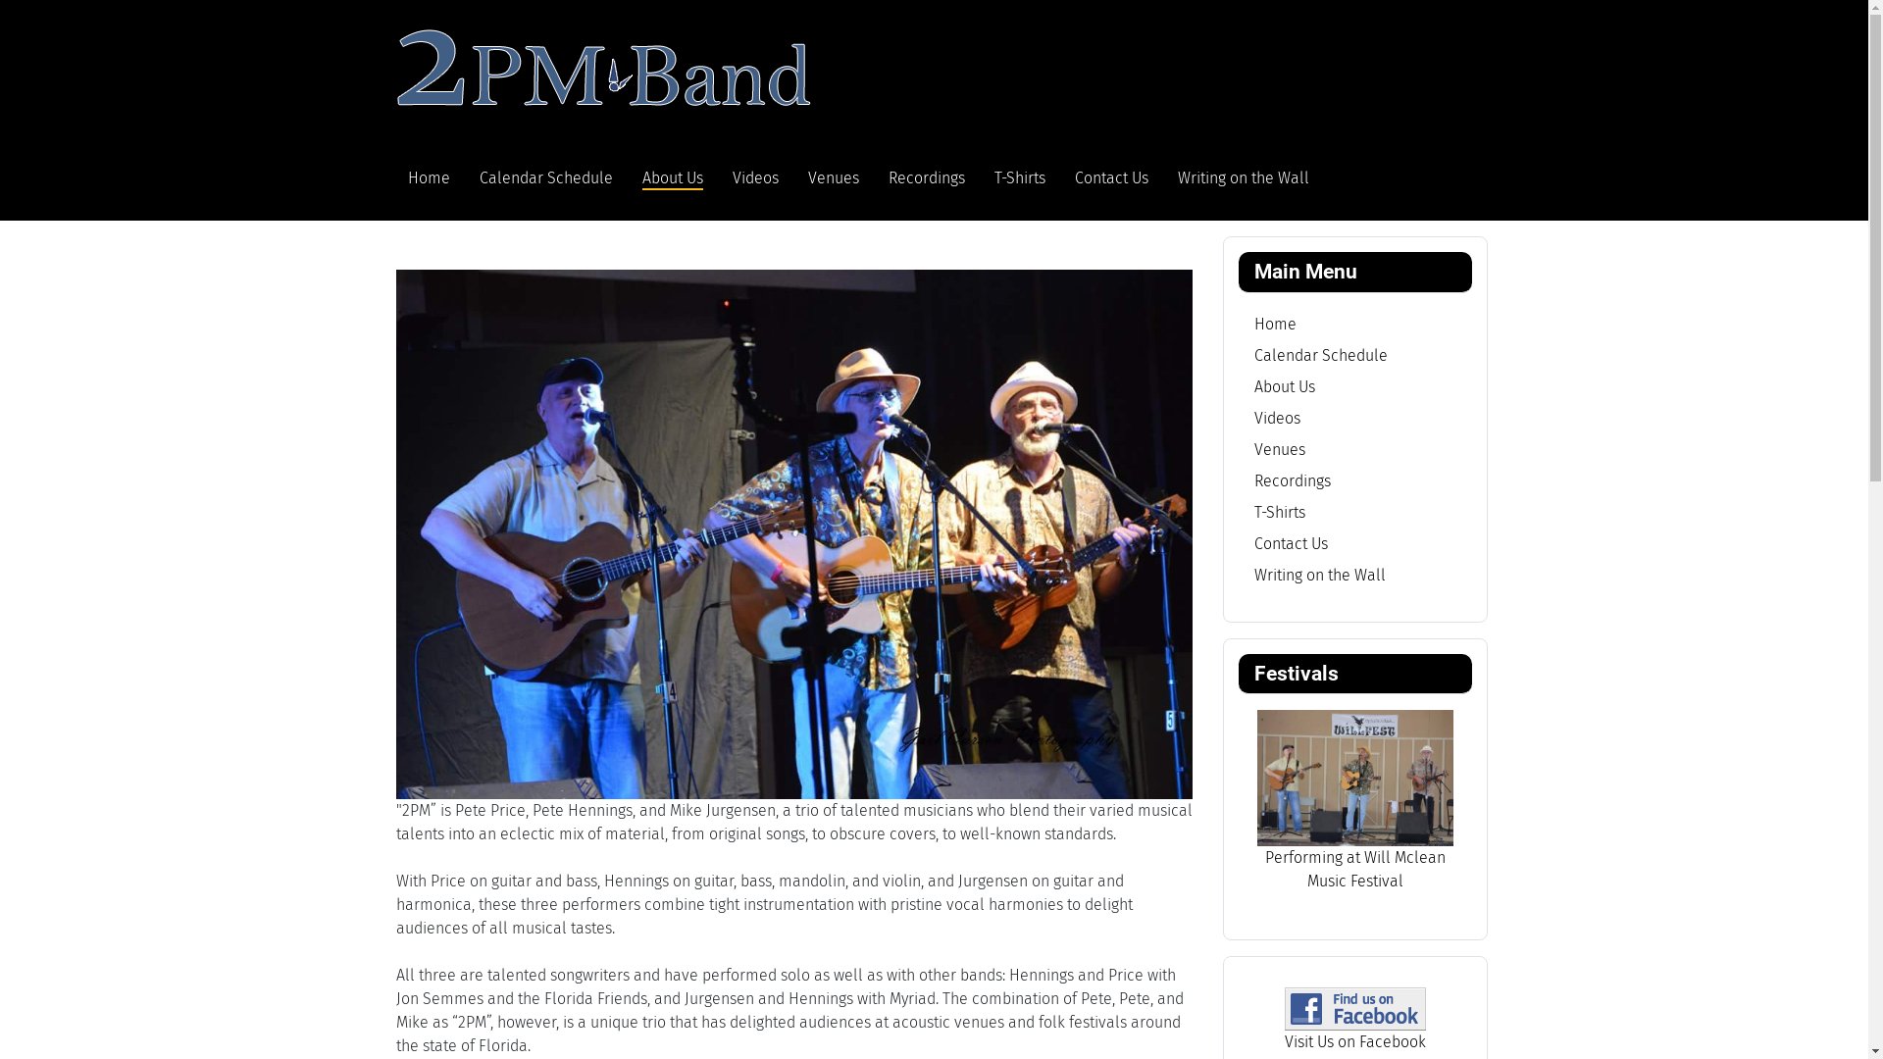  What do you see at coordinates (430, 178) in the screenshot?
I see `Home` at bounding box center [430, 178].